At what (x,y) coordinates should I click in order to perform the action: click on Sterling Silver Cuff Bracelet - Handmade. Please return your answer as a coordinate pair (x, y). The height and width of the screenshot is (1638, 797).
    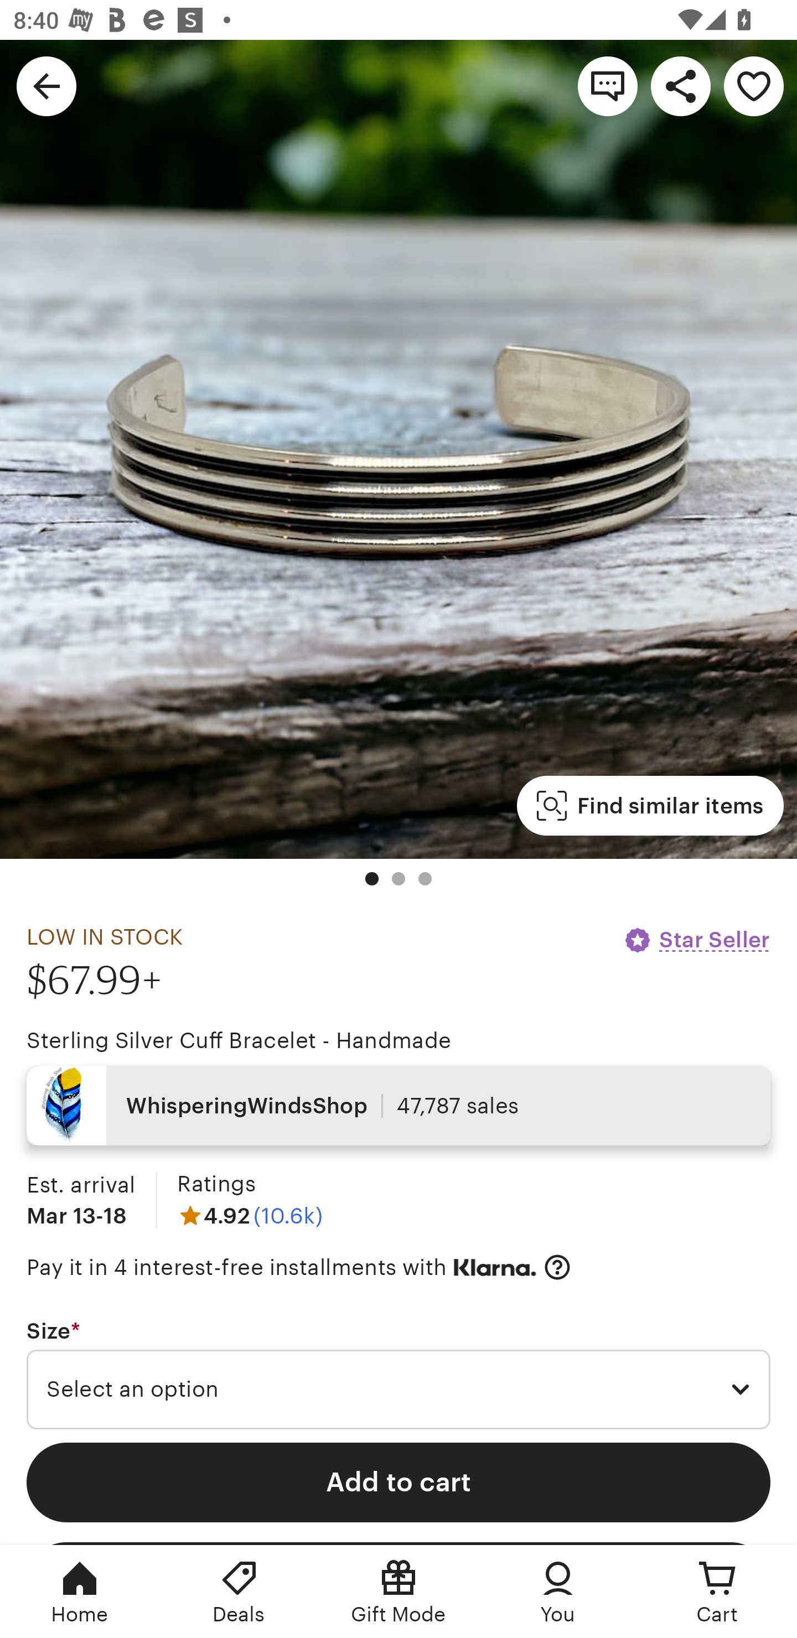
    Looking at the image, I should click on (239, 1040).